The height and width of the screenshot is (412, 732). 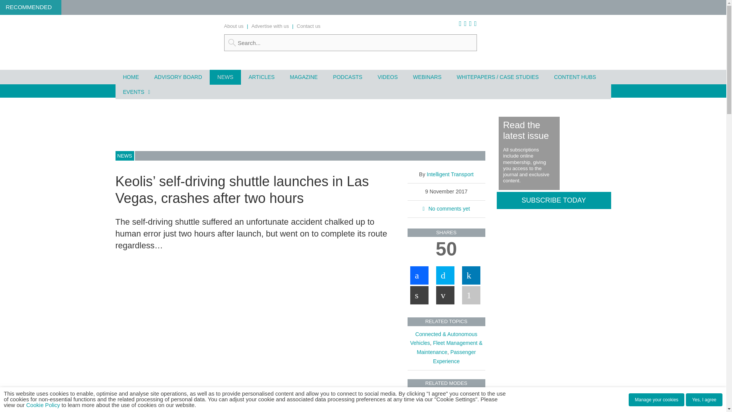 What do you see at coordinates (575, 77) in the screenshot?
I see `CONTENT HUBS` at bounding box center [575, 77].